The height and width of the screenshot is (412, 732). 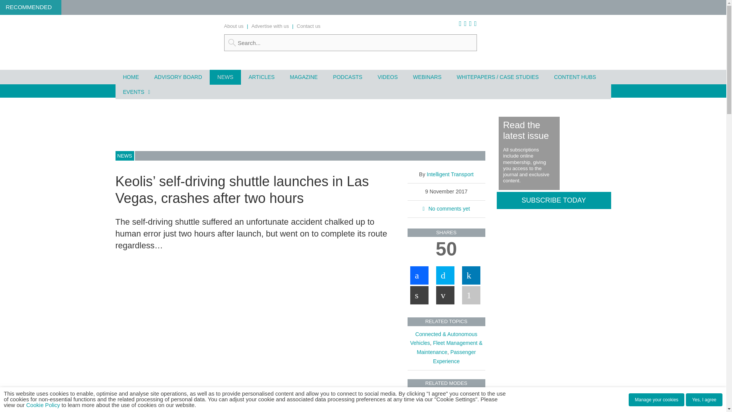 What do you see at coordinates (575, 77) in the screenshot?
I see `CONTENT HUBS` at bounding box center [575, 77].